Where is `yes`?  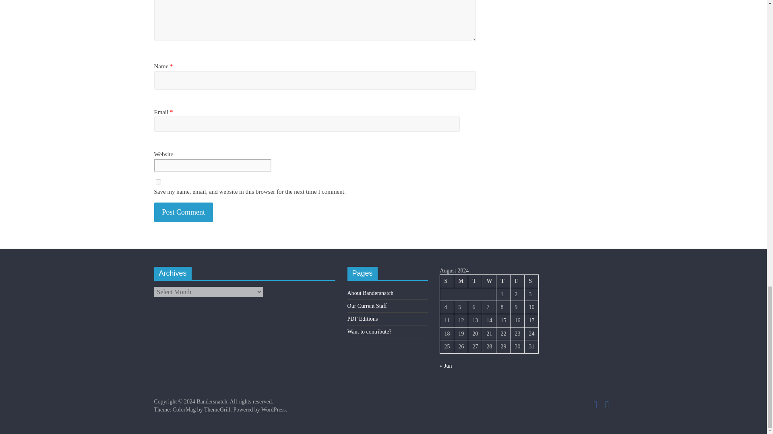
yes is located at coordinates (158, 182).